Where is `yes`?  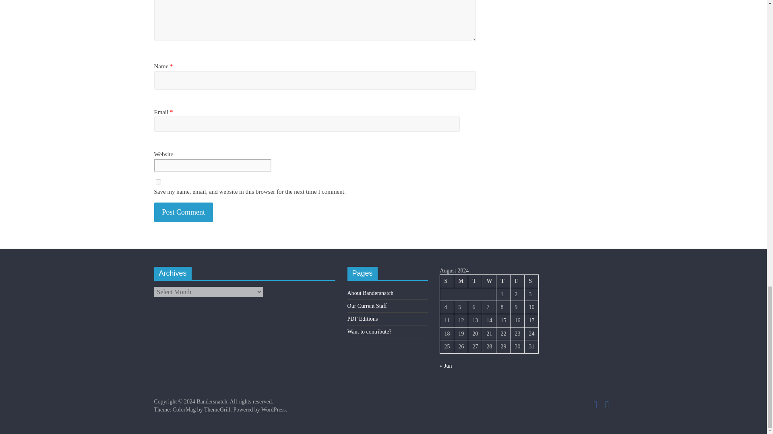
yes is located at coordinates (158, 182).